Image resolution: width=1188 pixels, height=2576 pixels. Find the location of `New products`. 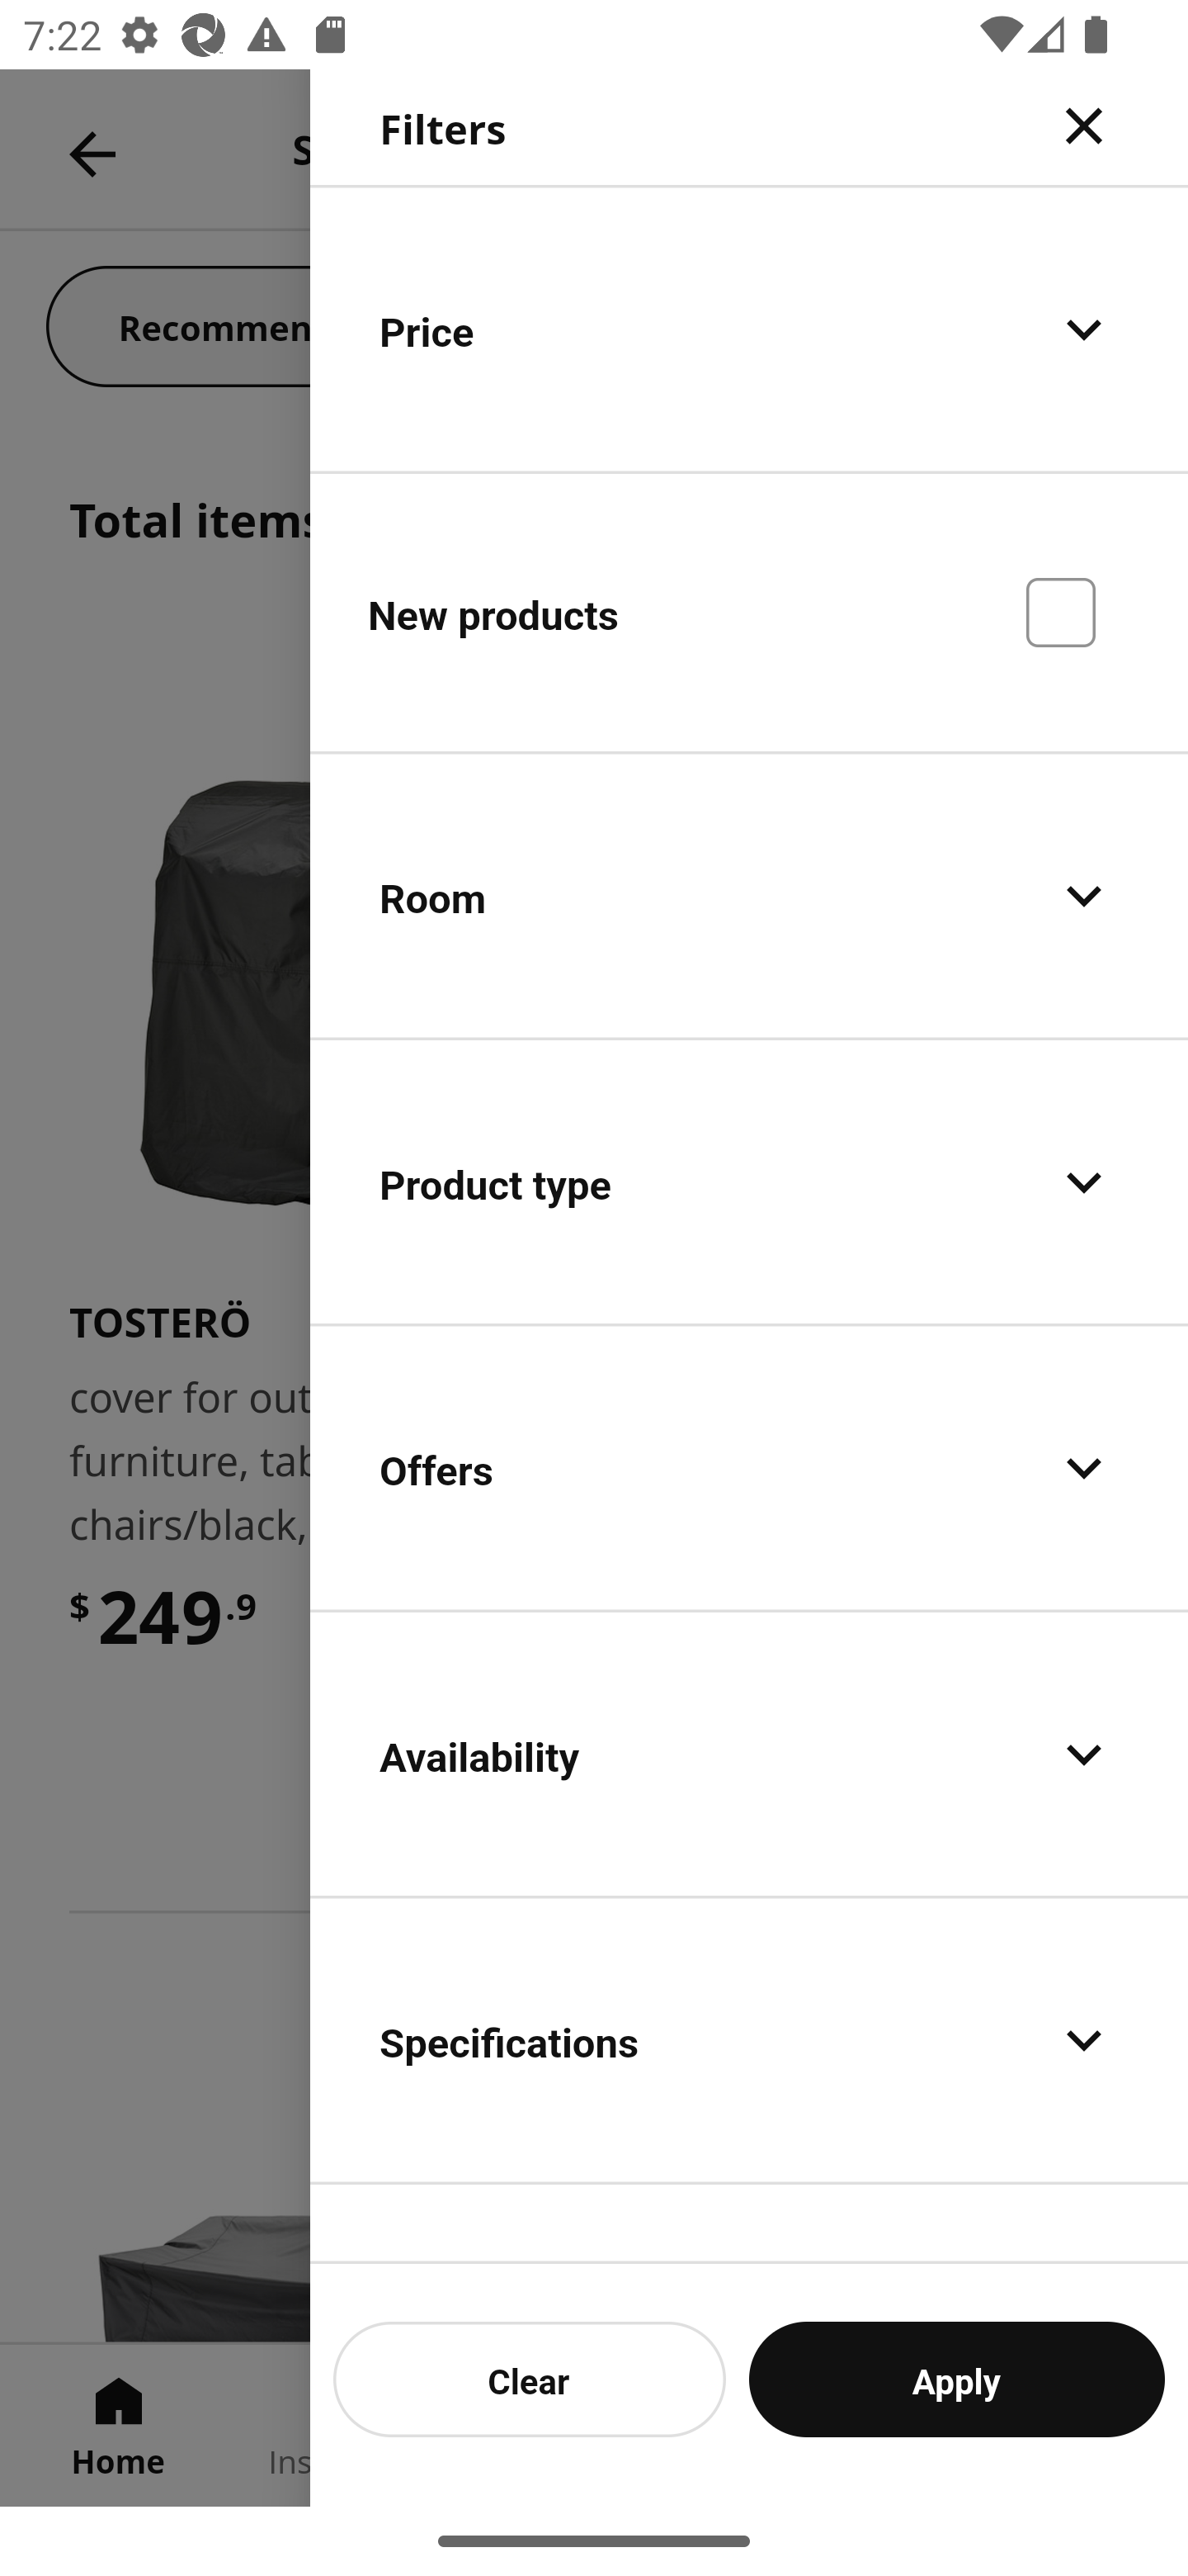

New products is located at coordinates (749, 611).